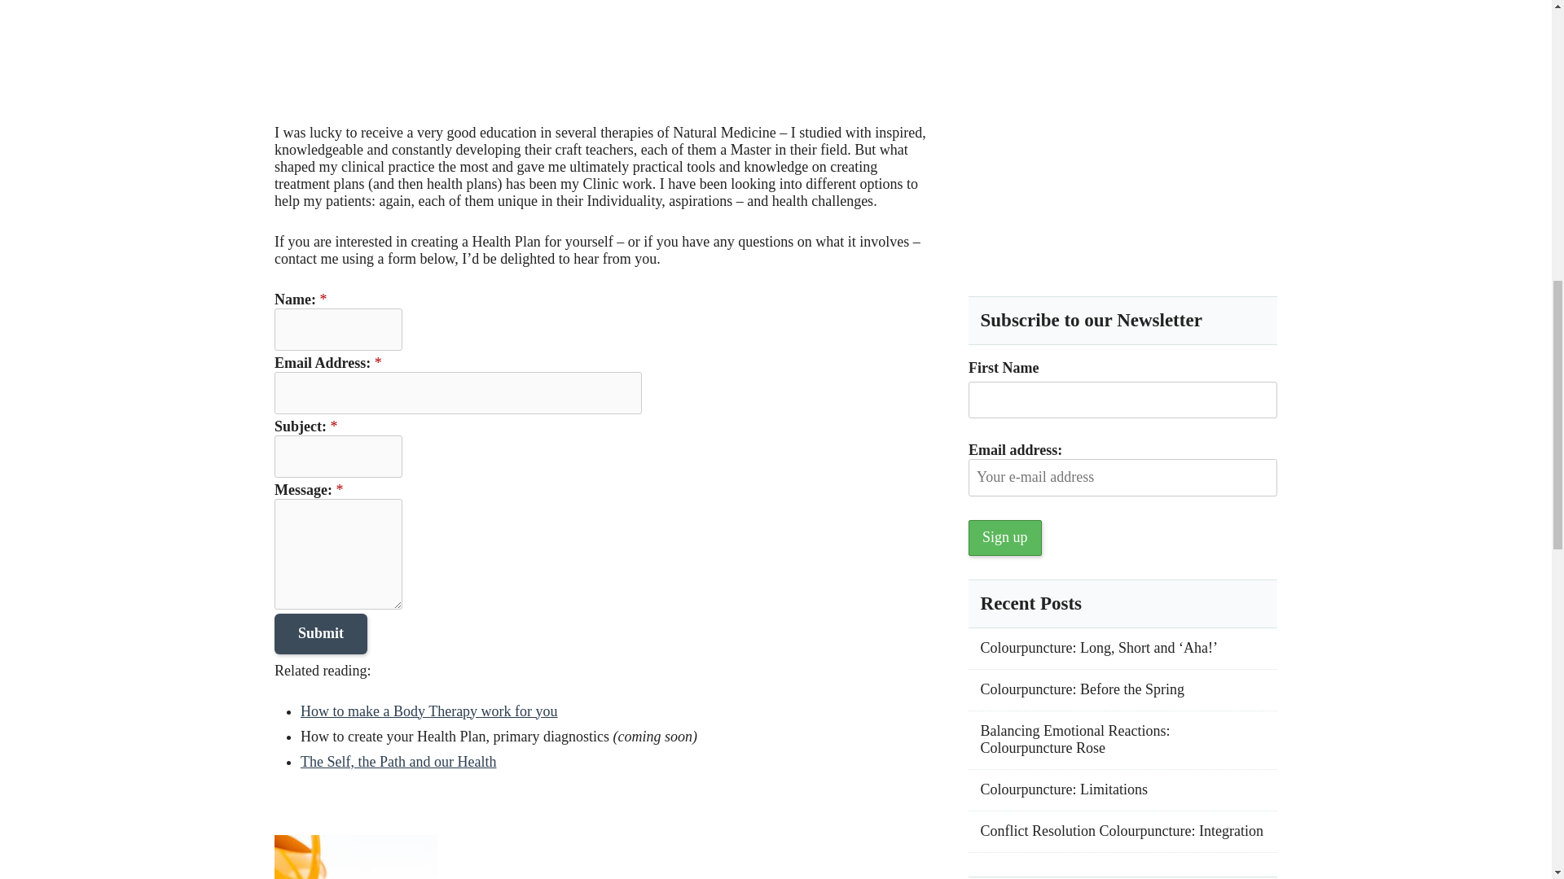  Describe the element at coordinates (502, 48) in the screenshot. I see `YouTube video player` at that location.